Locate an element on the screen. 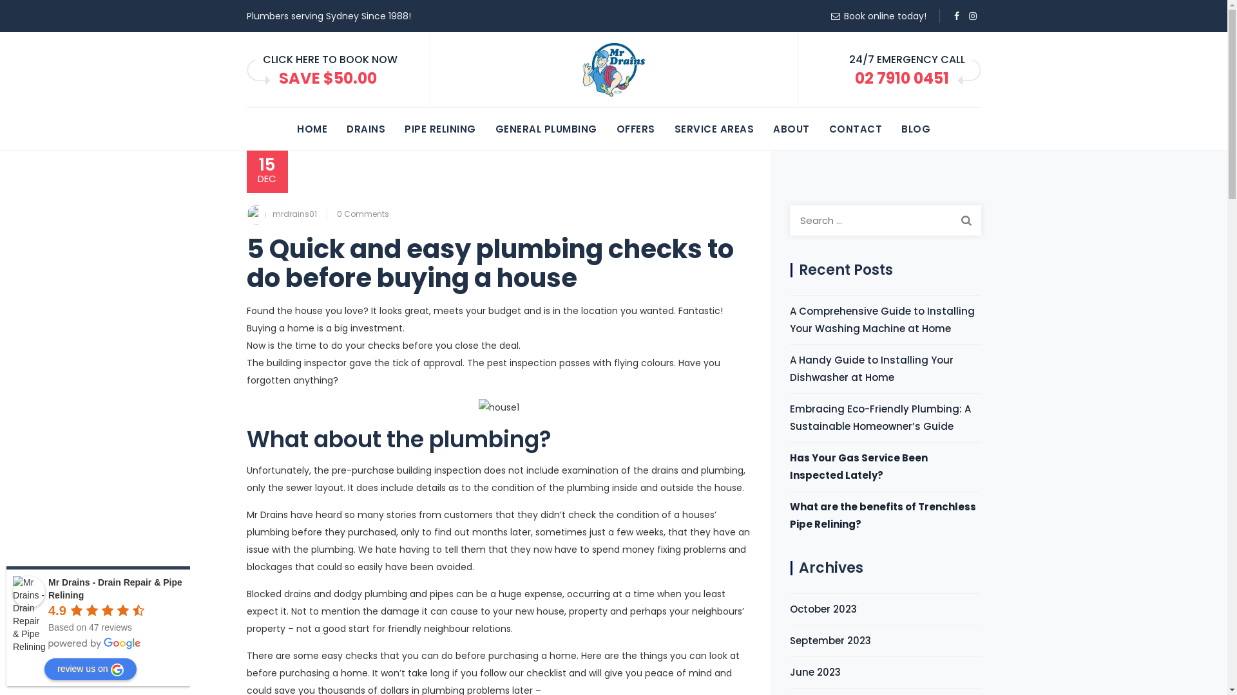  Mr Drains - Drain Repair & Pipe Relining is located at coordinates (115, 589).